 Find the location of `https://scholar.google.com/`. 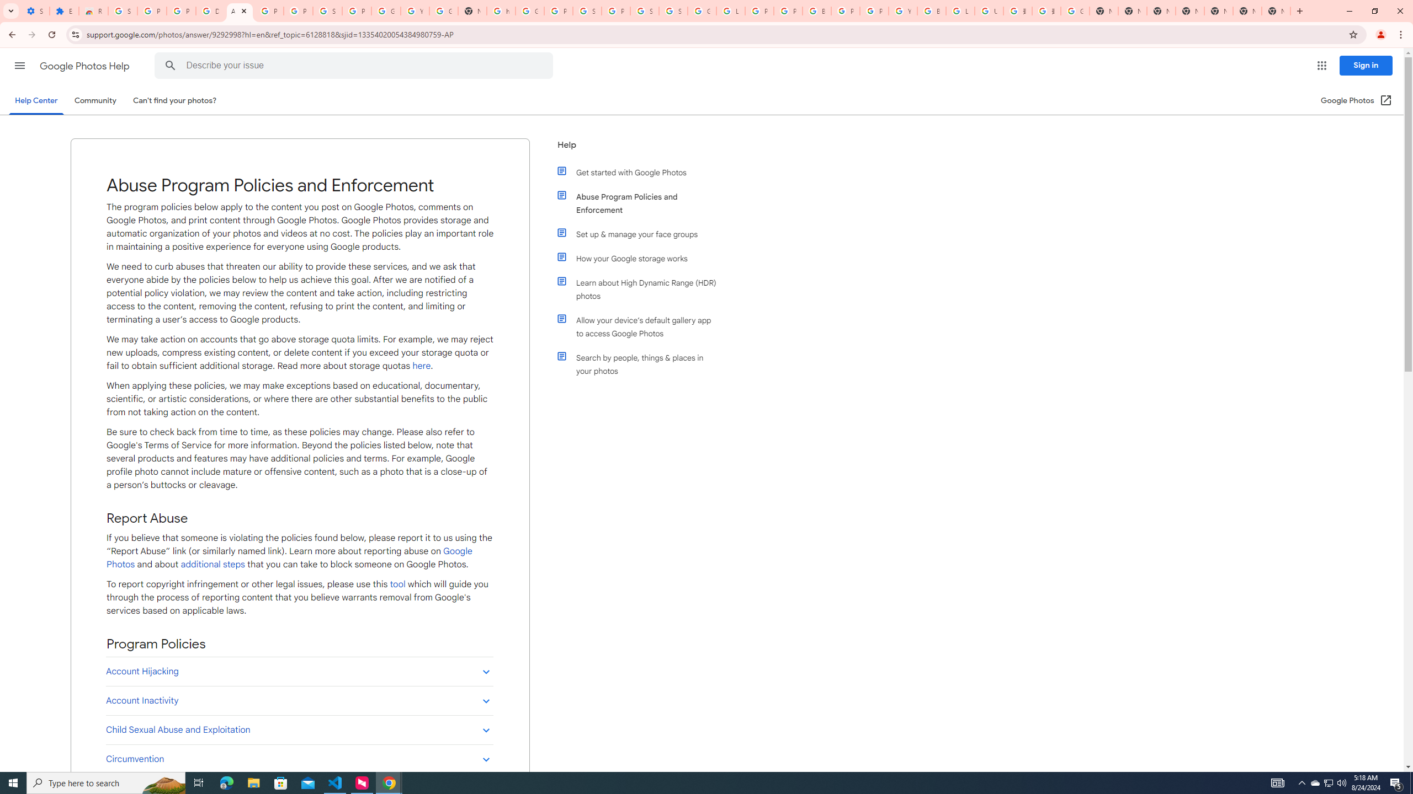

https://scholar.google.com/ is located at coordinates (501, 11).